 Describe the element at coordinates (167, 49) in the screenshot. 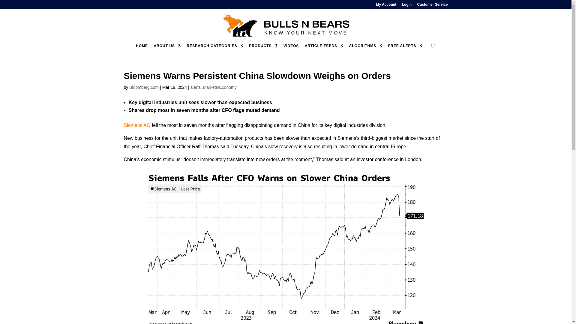

I see `ABOUT US` at that location.